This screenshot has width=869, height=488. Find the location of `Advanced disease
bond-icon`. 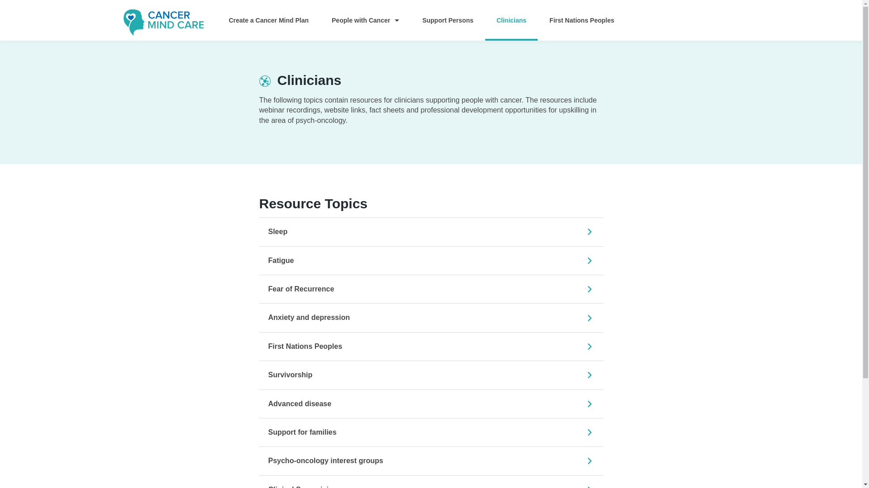

Advanced disease
bond-icon is located at coordinates (431, 404).